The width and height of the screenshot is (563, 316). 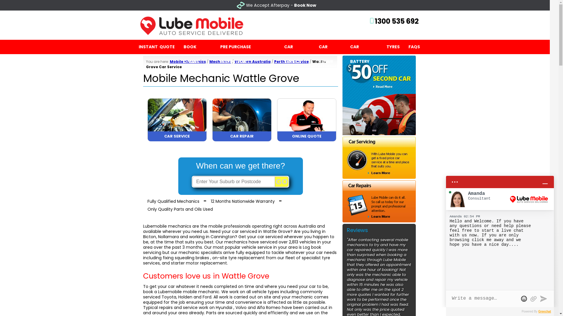 What do you see at coordinates (169, 297) in the screenshot?
I see `Toyota` at bounding box center [169, 297].